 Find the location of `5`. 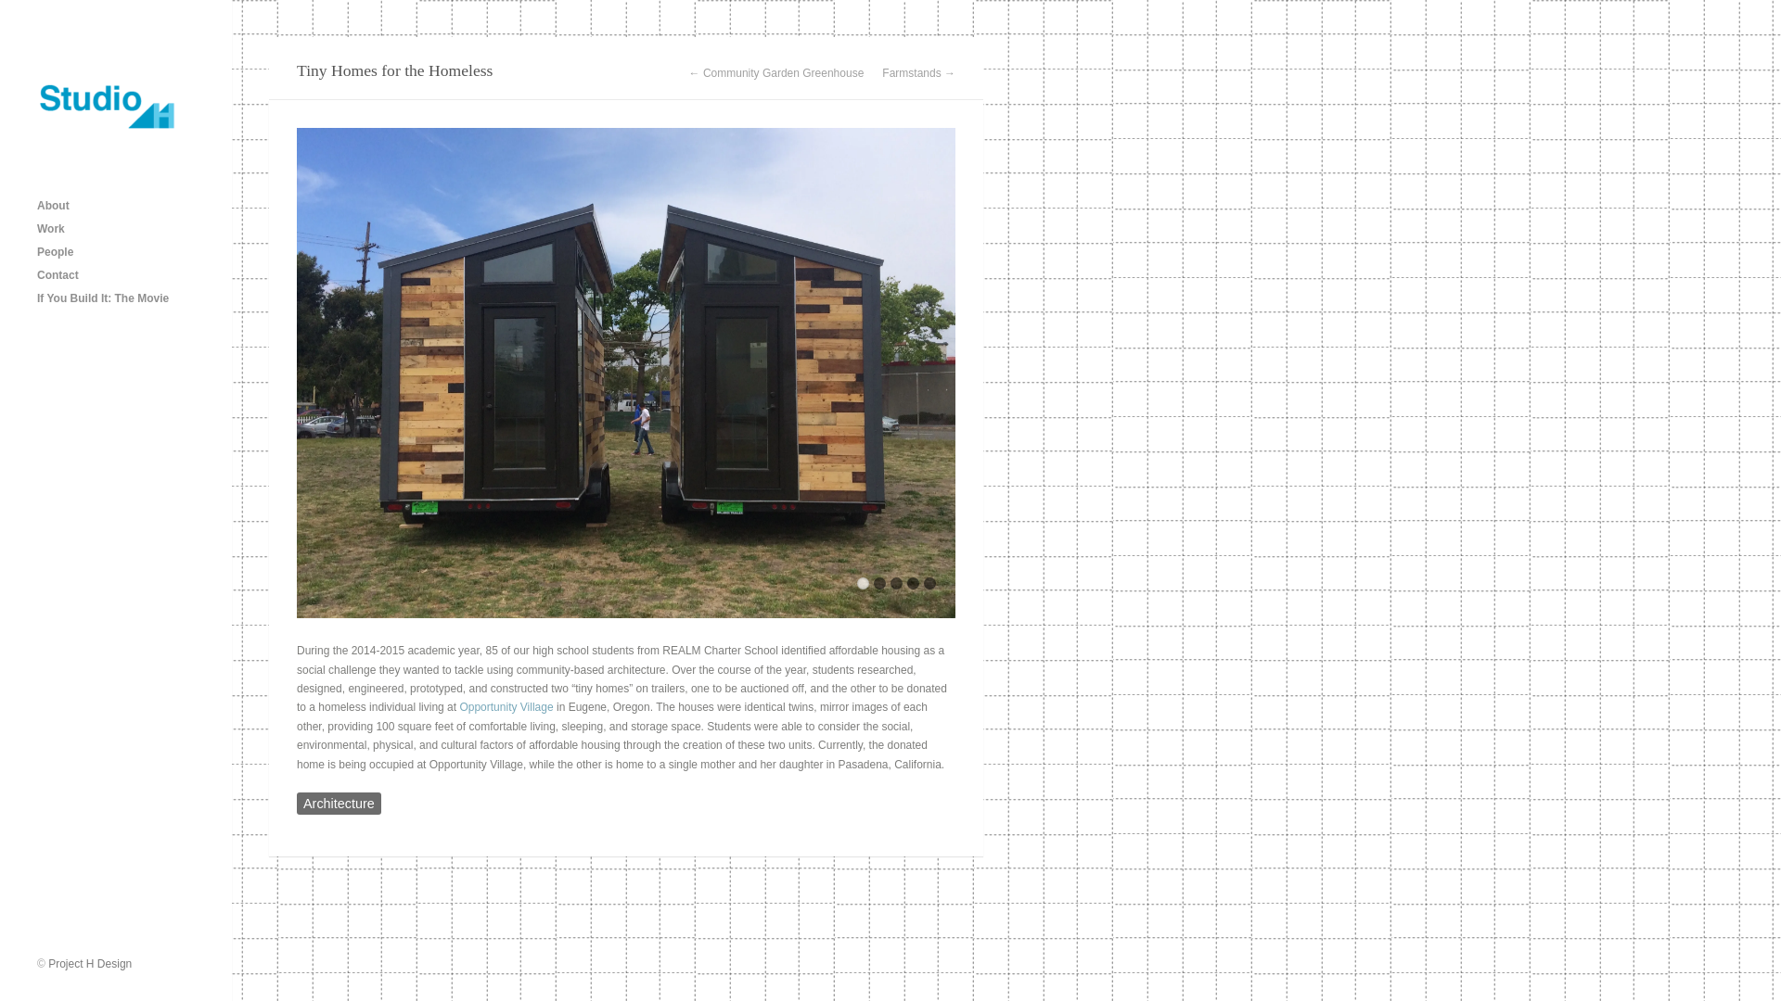

5 is located at coordinates (929, 584).